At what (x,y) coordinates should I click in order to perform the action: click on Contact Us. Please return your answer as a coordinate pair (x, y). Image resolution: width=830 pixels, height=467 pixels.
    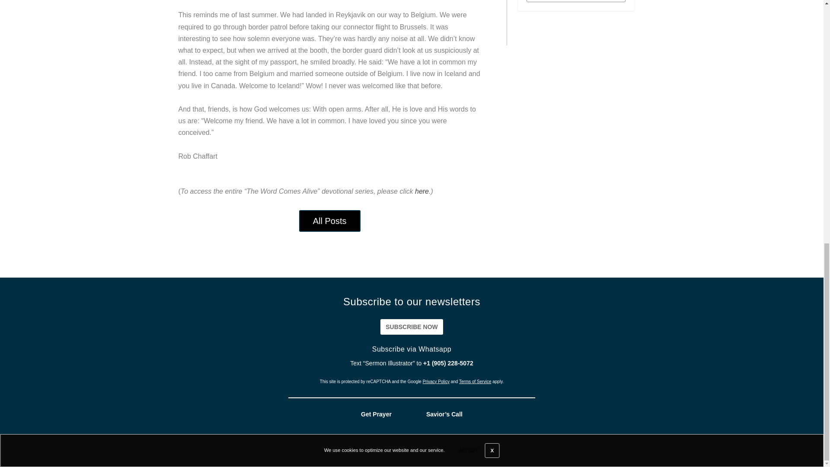
    Looking at the image, I should click on (791, 452).